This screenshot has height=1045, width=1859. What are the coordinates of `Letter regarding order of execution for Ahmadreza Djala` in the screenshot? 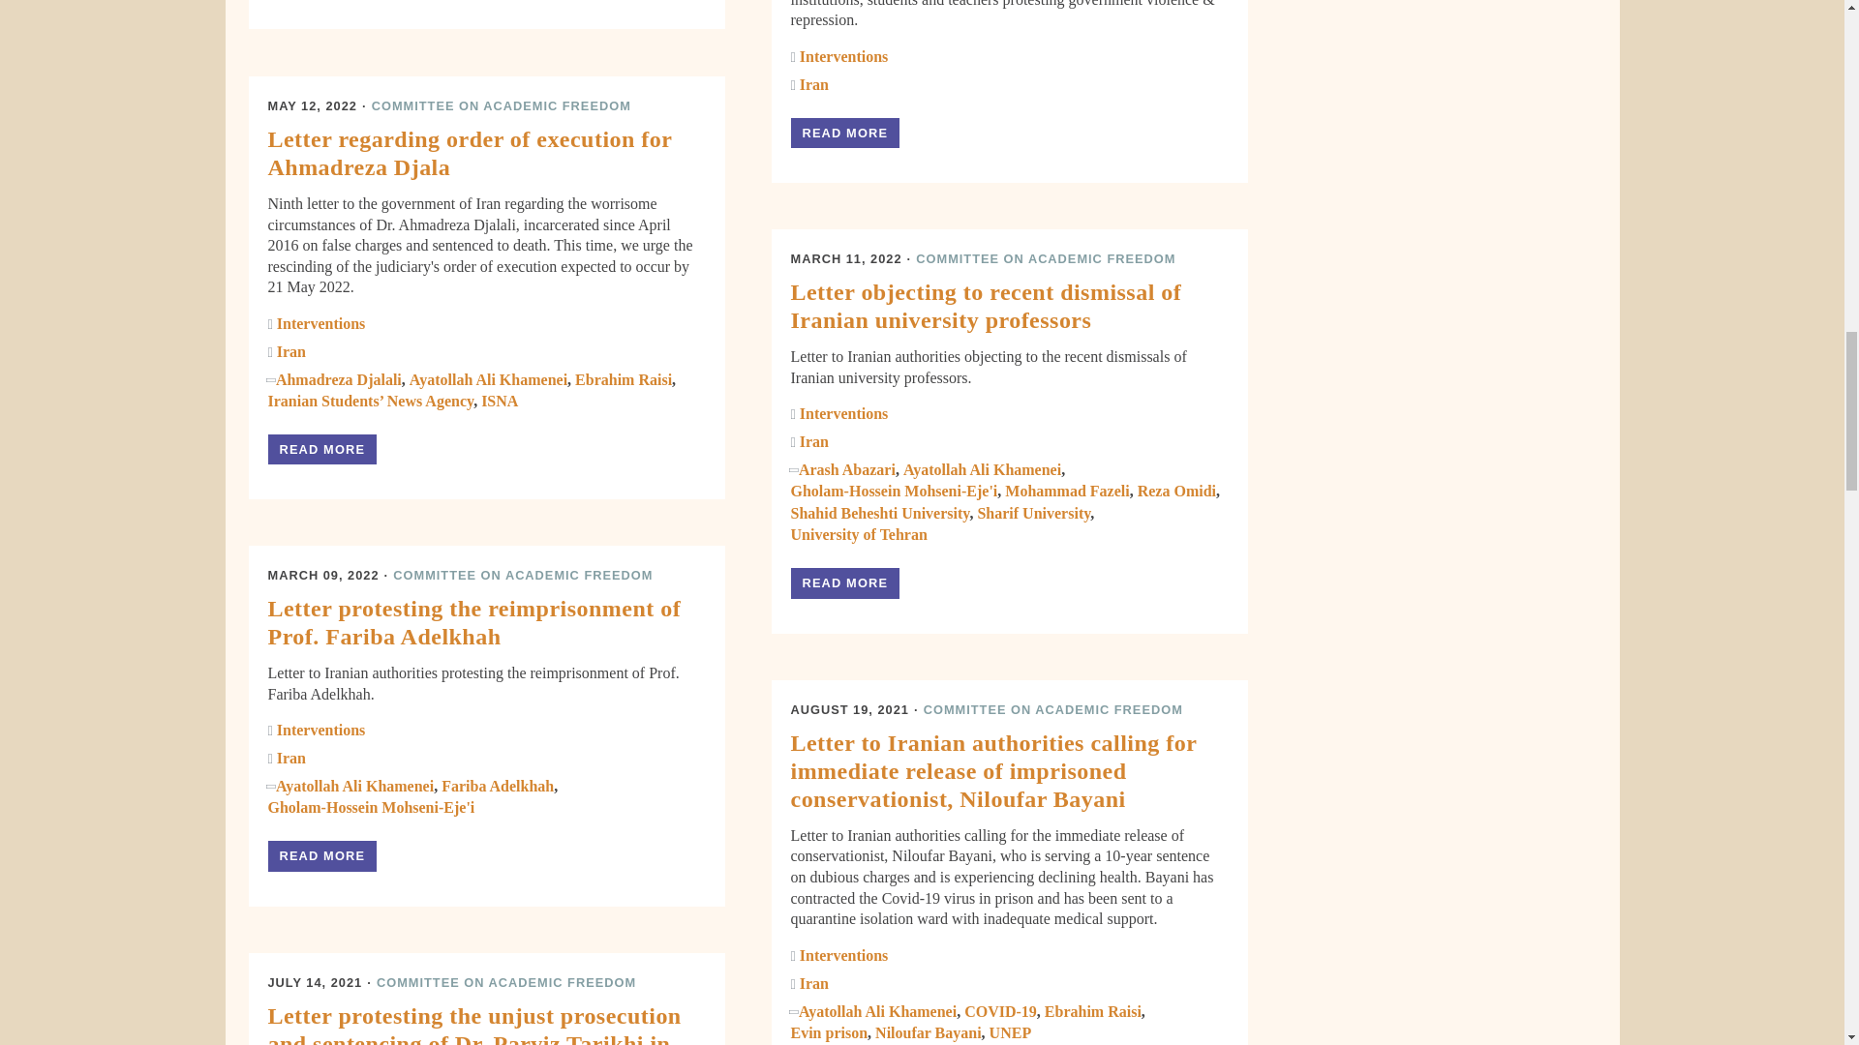 It's located at (321, 449).